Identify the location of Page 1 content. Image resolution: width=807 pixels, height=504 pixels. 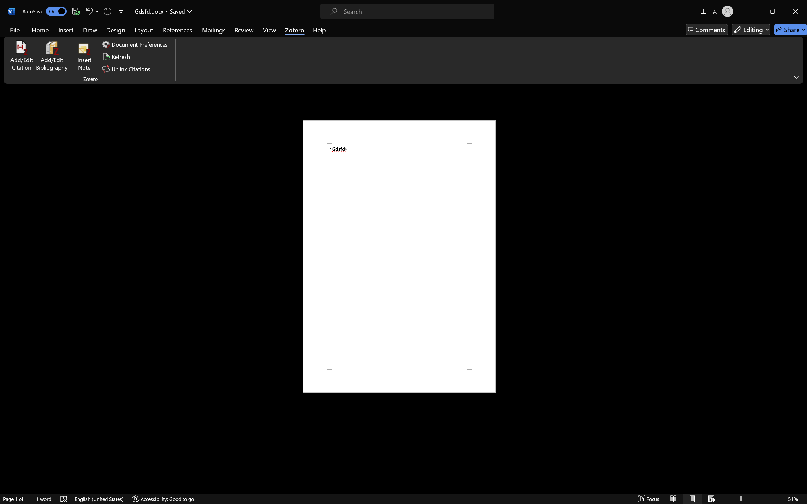
(399, 256).